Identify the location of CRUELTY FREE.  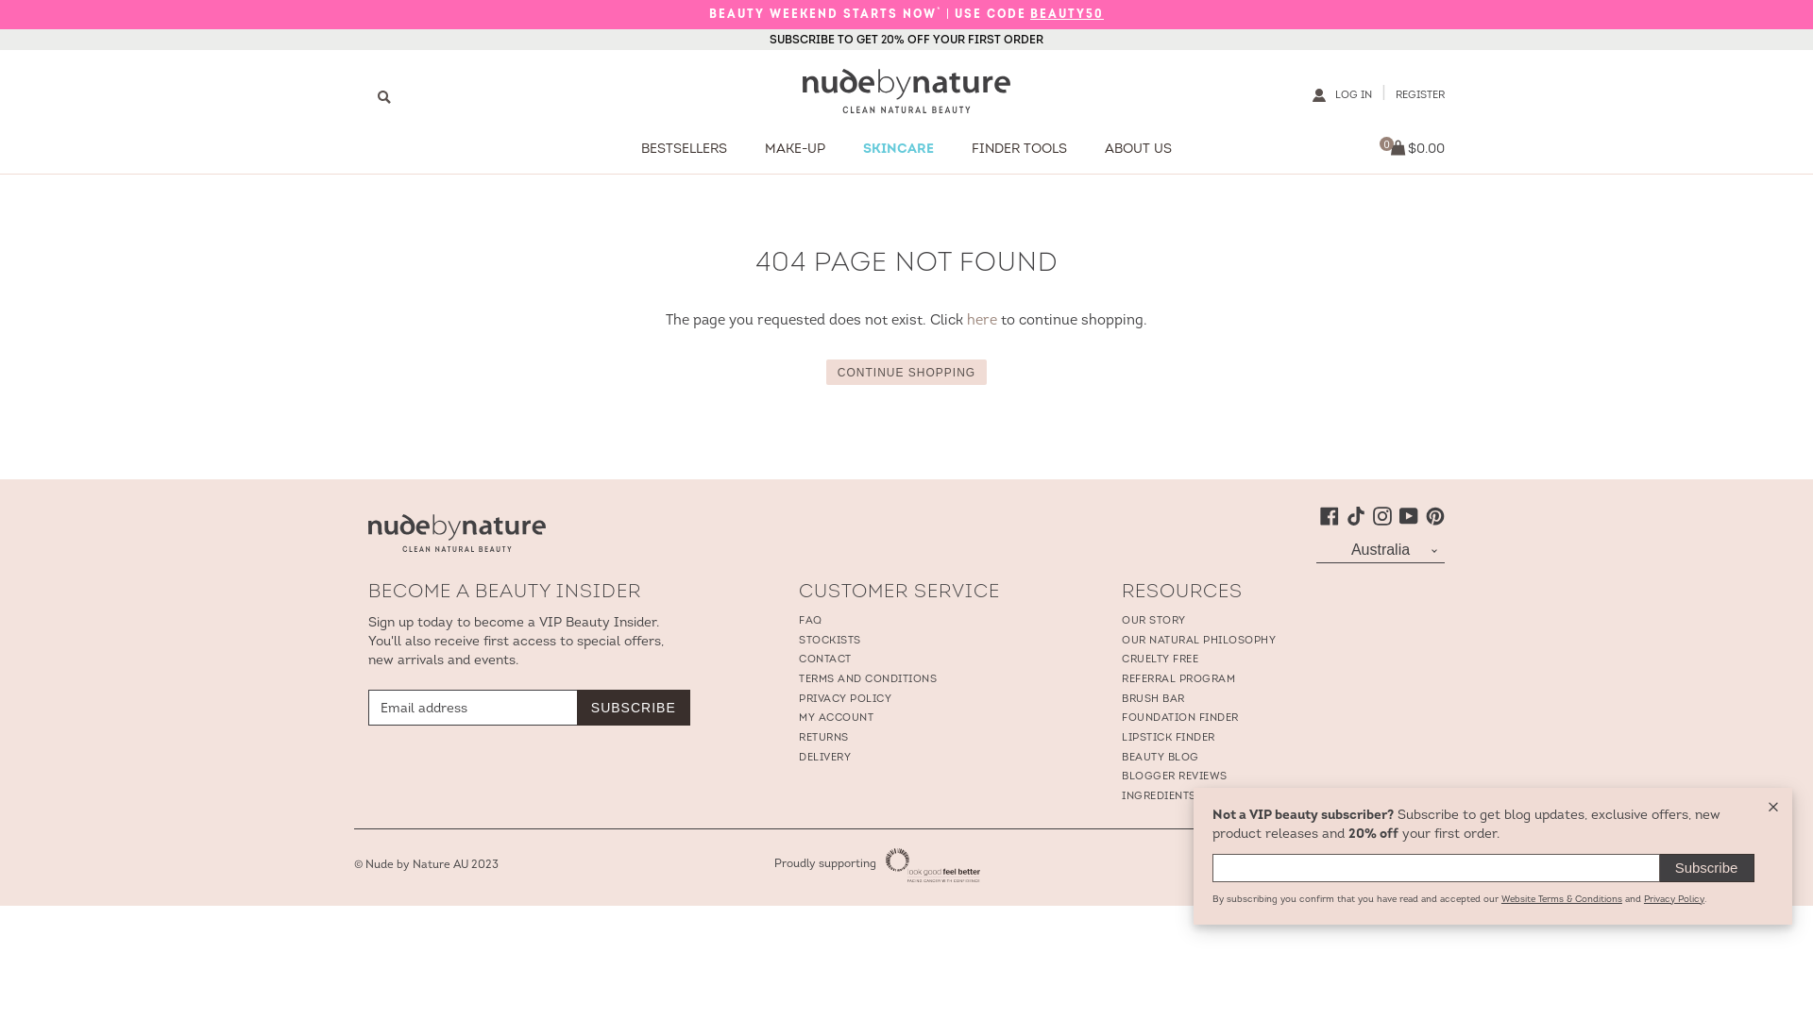
(1160, 660).